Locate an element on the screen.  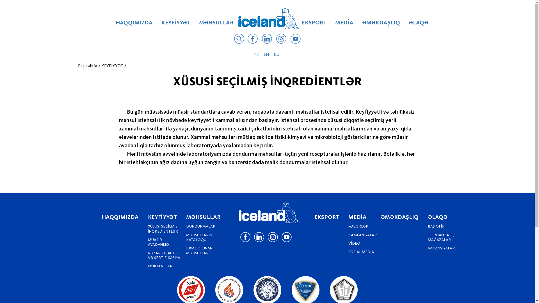
EKSPORT is located at coordinates (327, 217).